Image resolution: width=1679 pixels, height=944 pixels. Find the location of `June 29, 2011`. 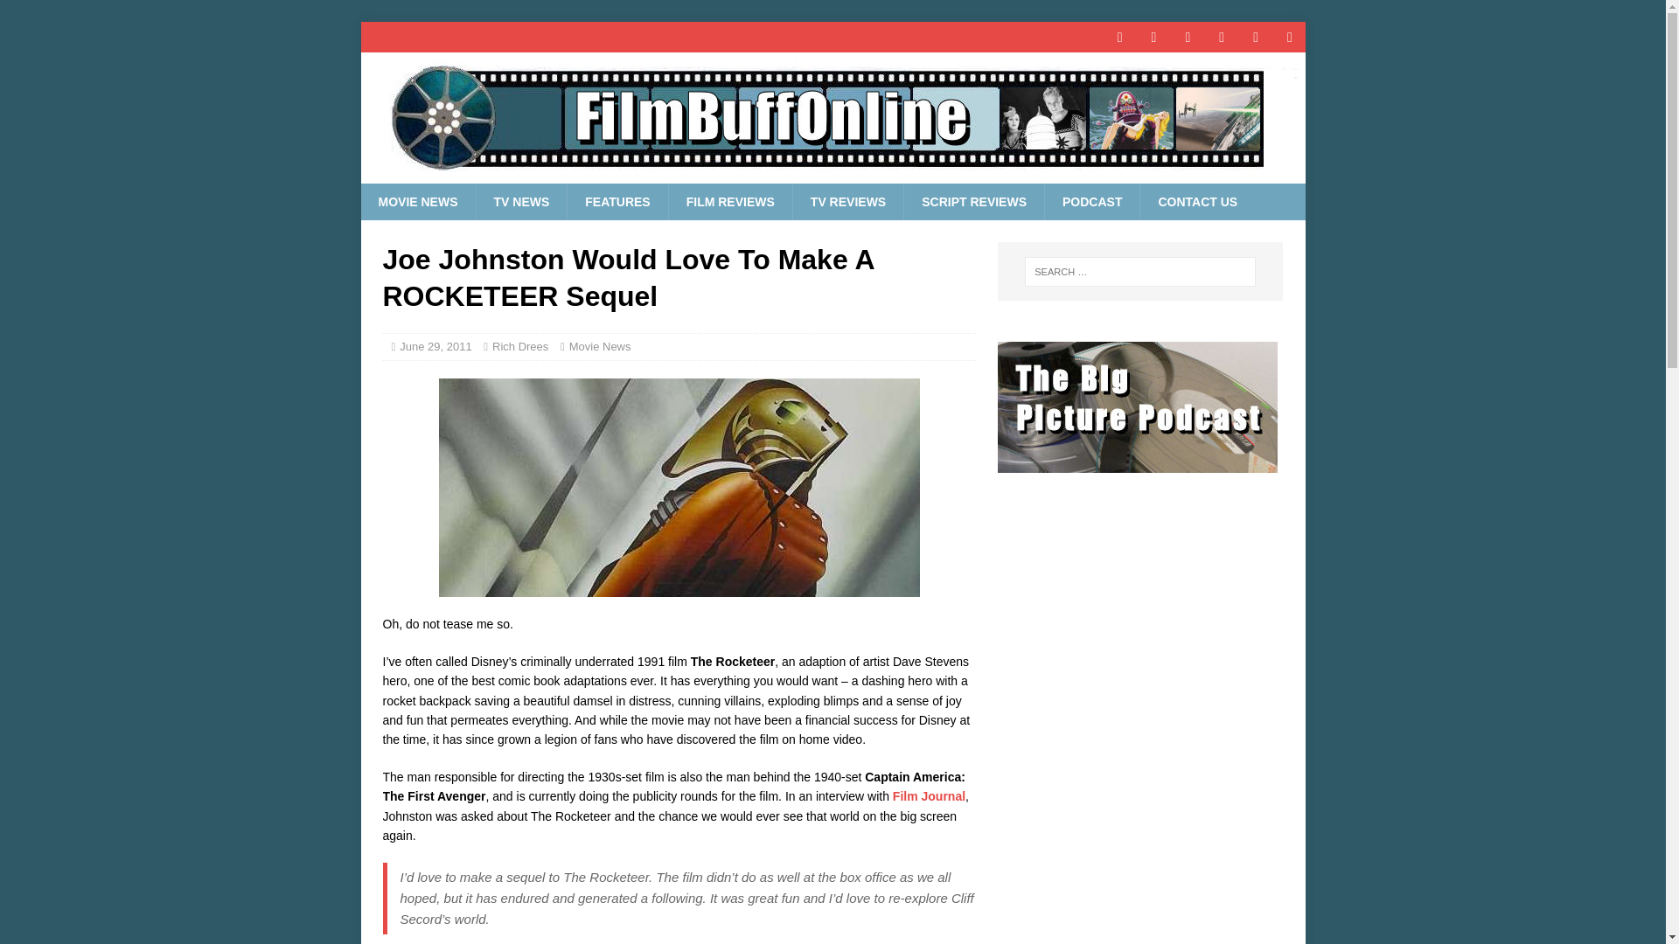

June 29, 2011 is located at coordinates (435, 346).